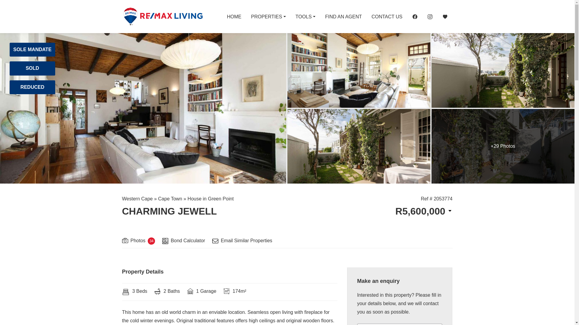 This screenshot has height=325, width=579. Describe the element at coordinates (234, 16) in the screenshot. I see `HOME` at that location.